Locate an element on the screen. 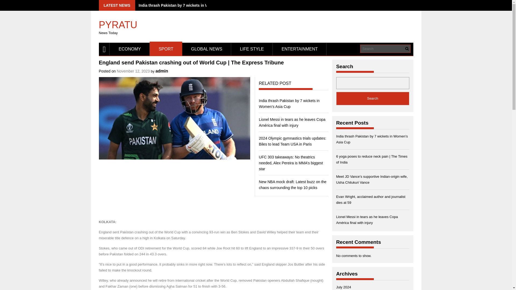 This screenshot has height=290, width=516. SPORT is located at coordinates (166, 49).